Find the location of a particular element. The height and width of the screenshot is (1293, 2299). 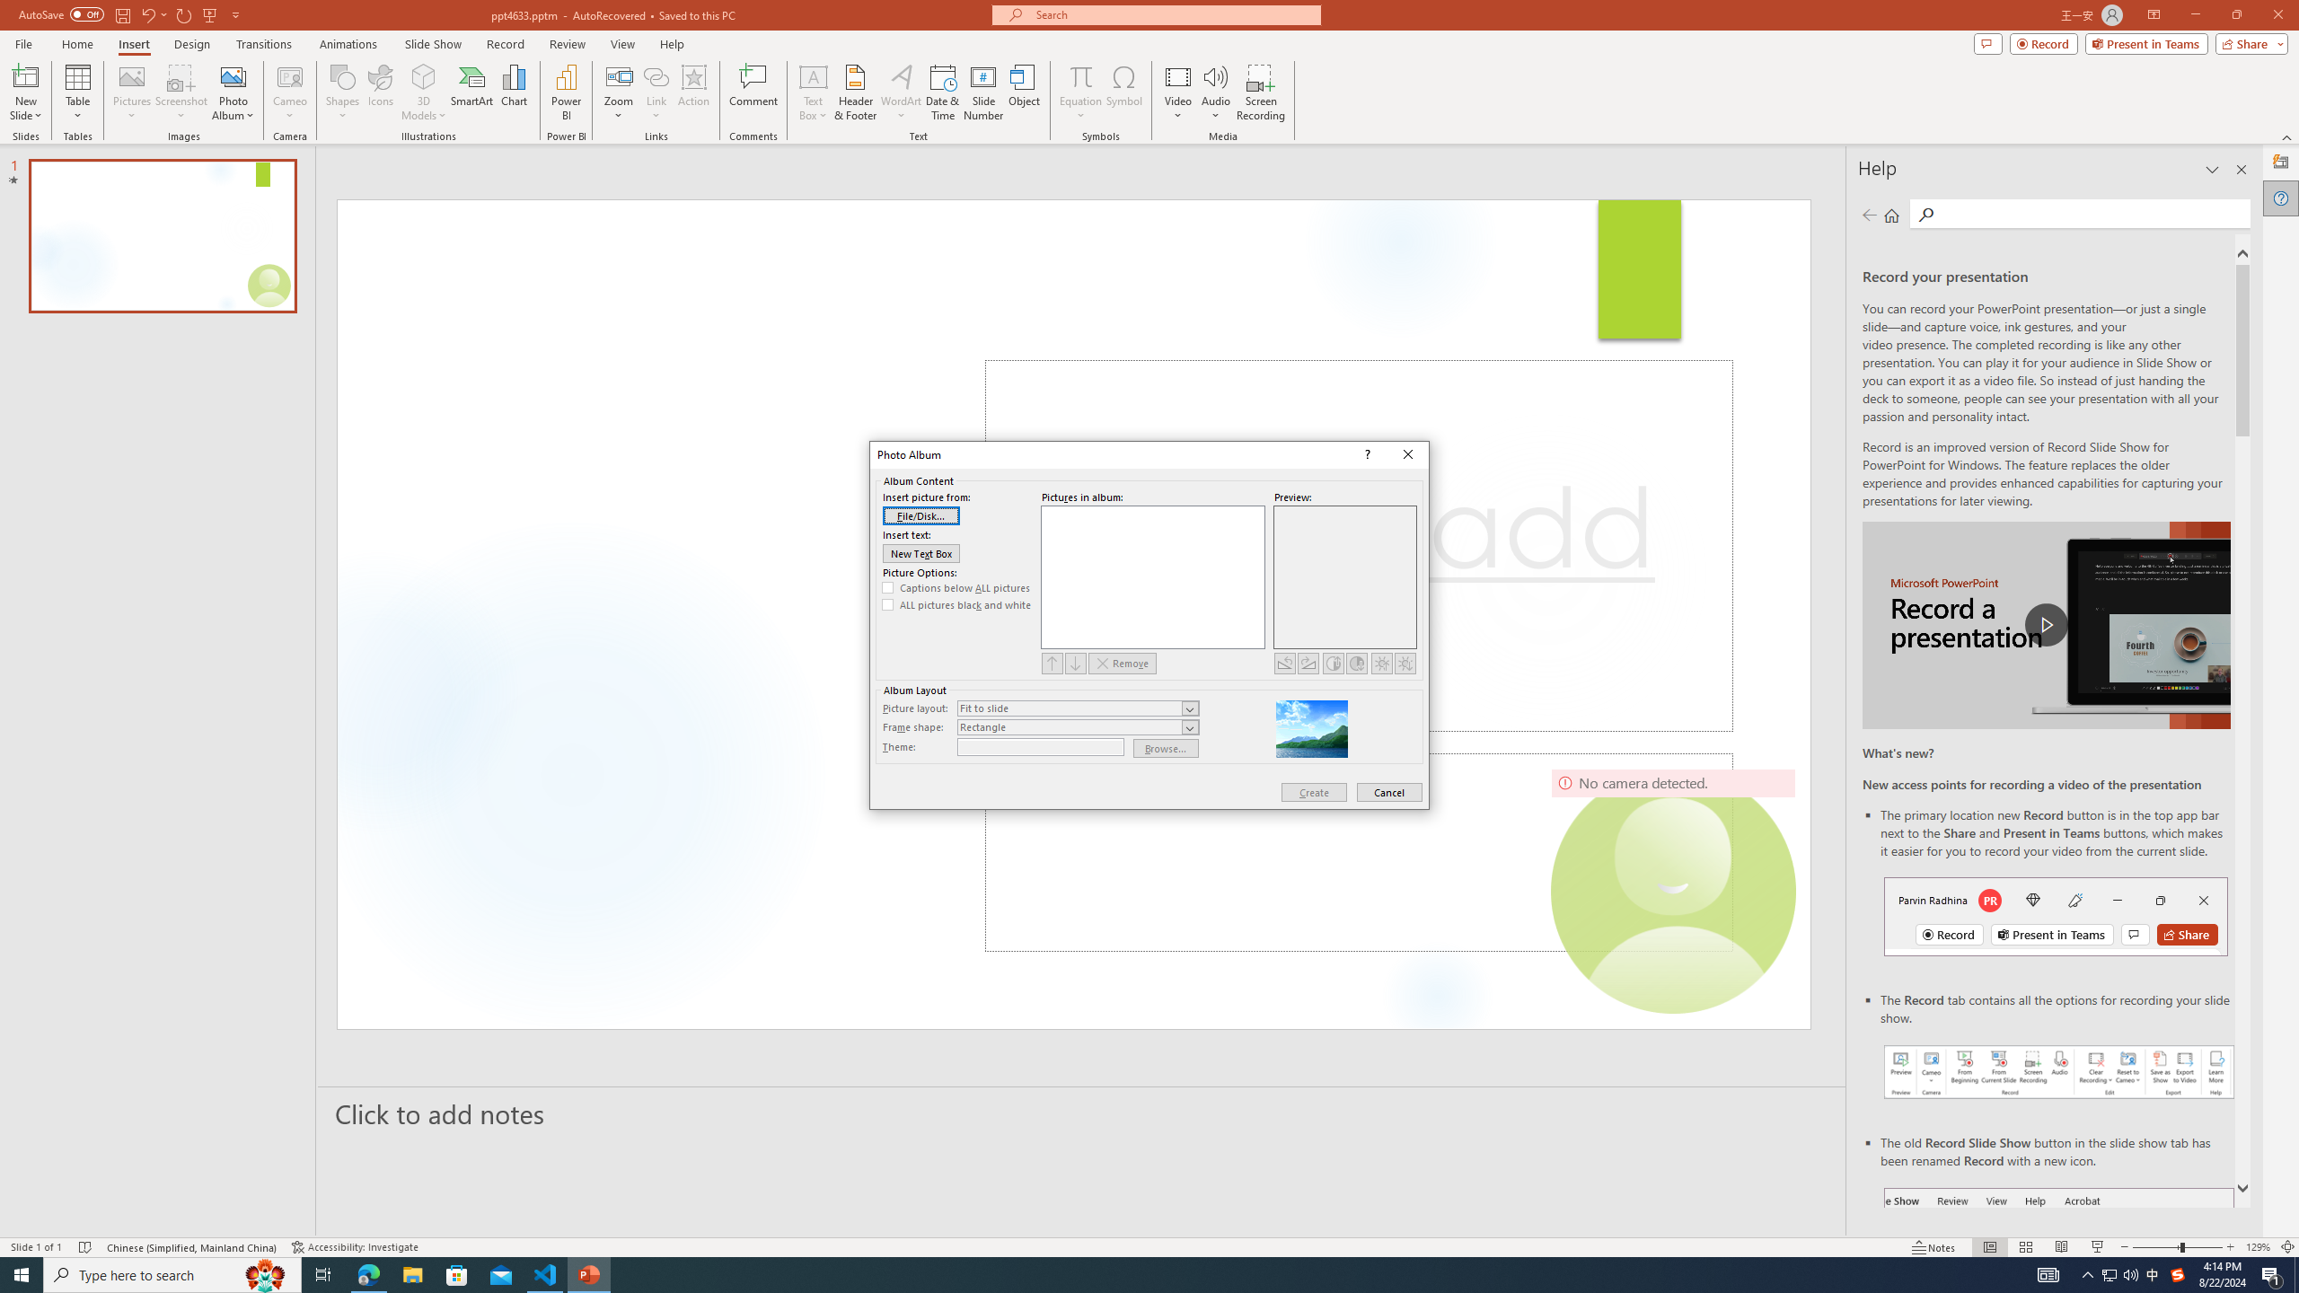

Theme is located at coordinates (1040, 747).